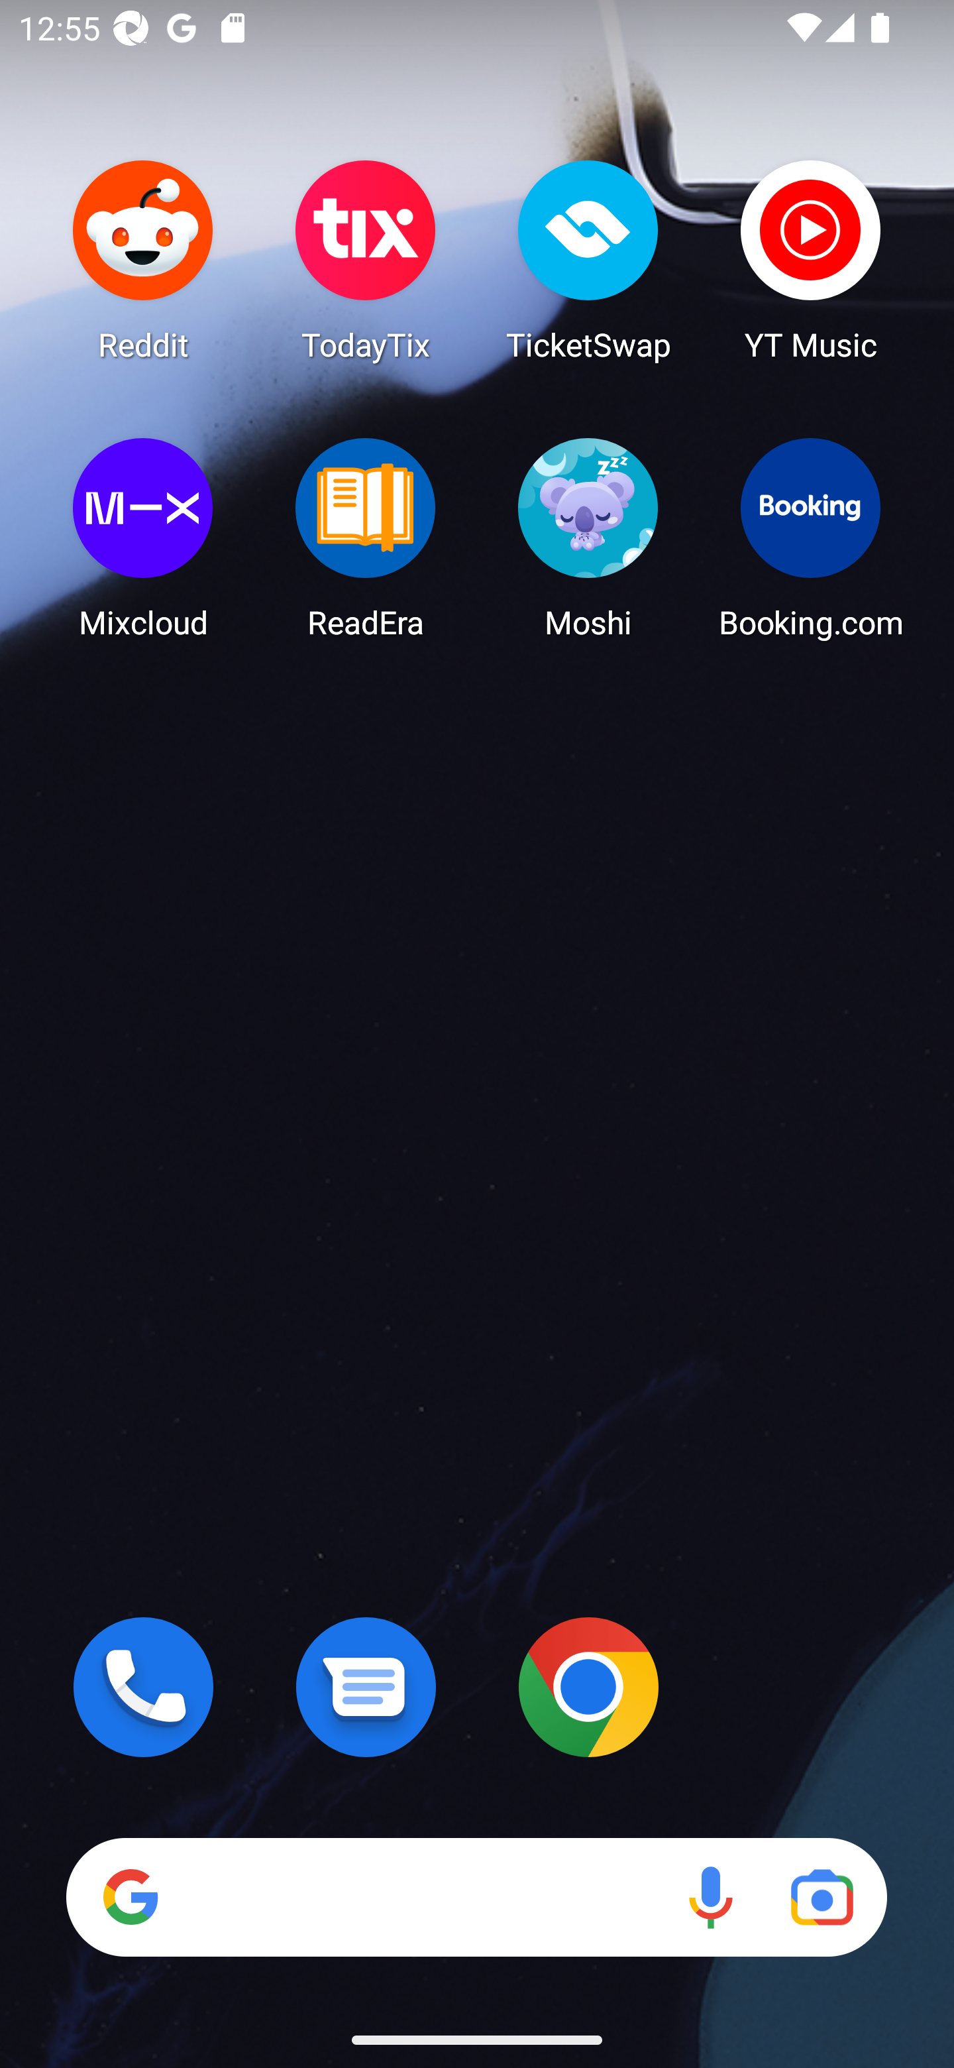  I want to click on Chrome, so click(588, 1687).